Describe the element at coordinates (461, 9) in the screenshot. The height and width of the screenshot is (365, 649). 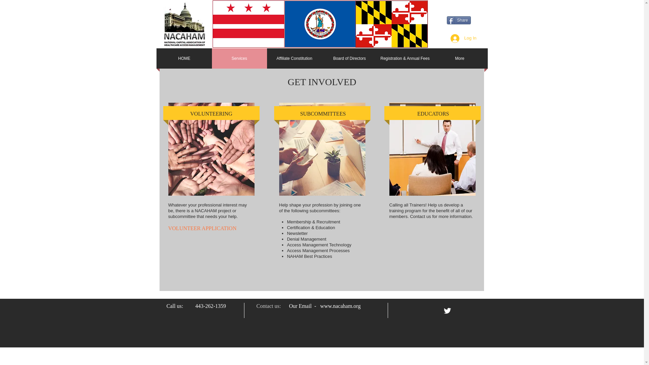
I see `Twitter Follow` at that location.